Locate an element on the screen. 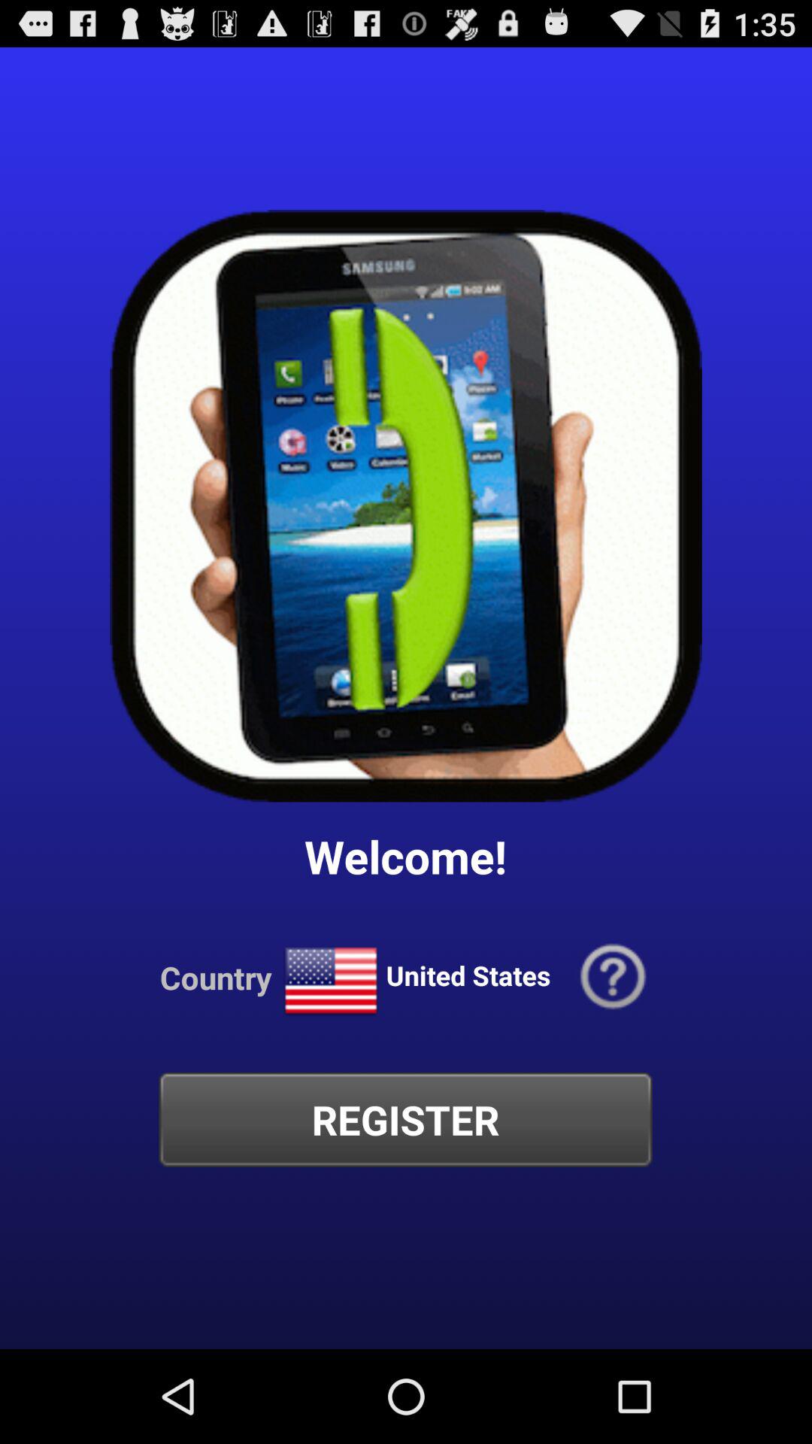 Image resolution: width=812 pixels, height=1444 pixels. tap icon next to united states app is located at coordinates (614, 978).